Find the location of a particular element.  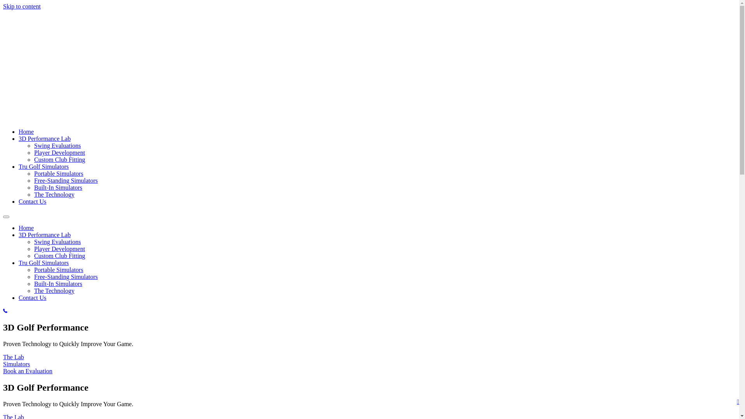

Simulators is located at coordinates (16, 364).